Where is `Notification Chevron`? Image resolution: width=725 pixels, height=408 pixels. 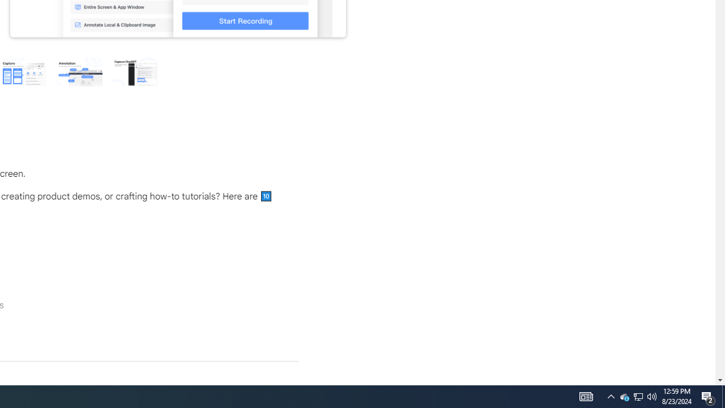
Notification Chevron is located at coordinates (638, 397).